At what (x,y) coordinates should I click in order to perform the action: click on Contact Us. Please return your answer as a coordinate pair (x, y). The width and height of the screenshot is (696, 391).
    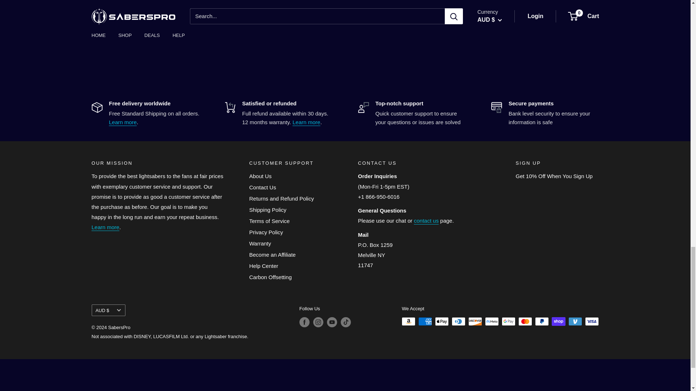
    Looking at the image, I should click on (426, 220).